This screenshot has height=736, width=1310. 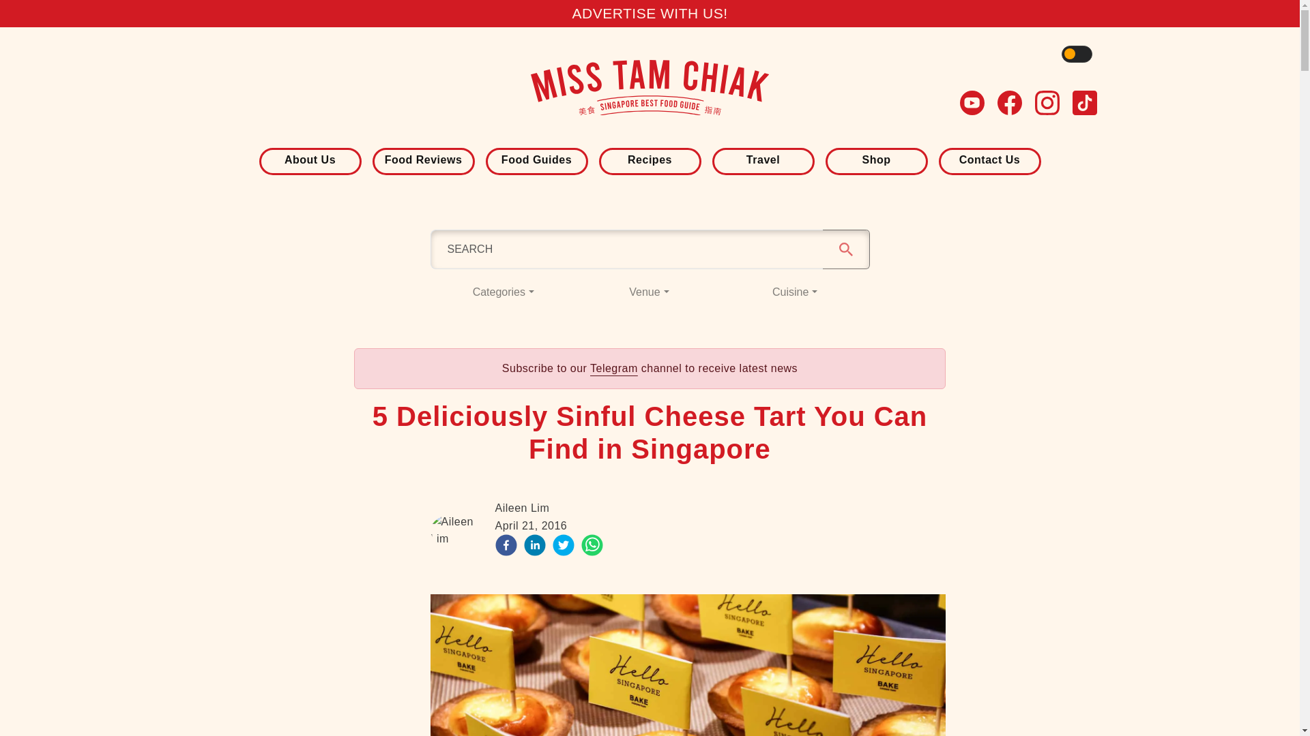 I want to click on Telegram, so click(x=614, y=368).